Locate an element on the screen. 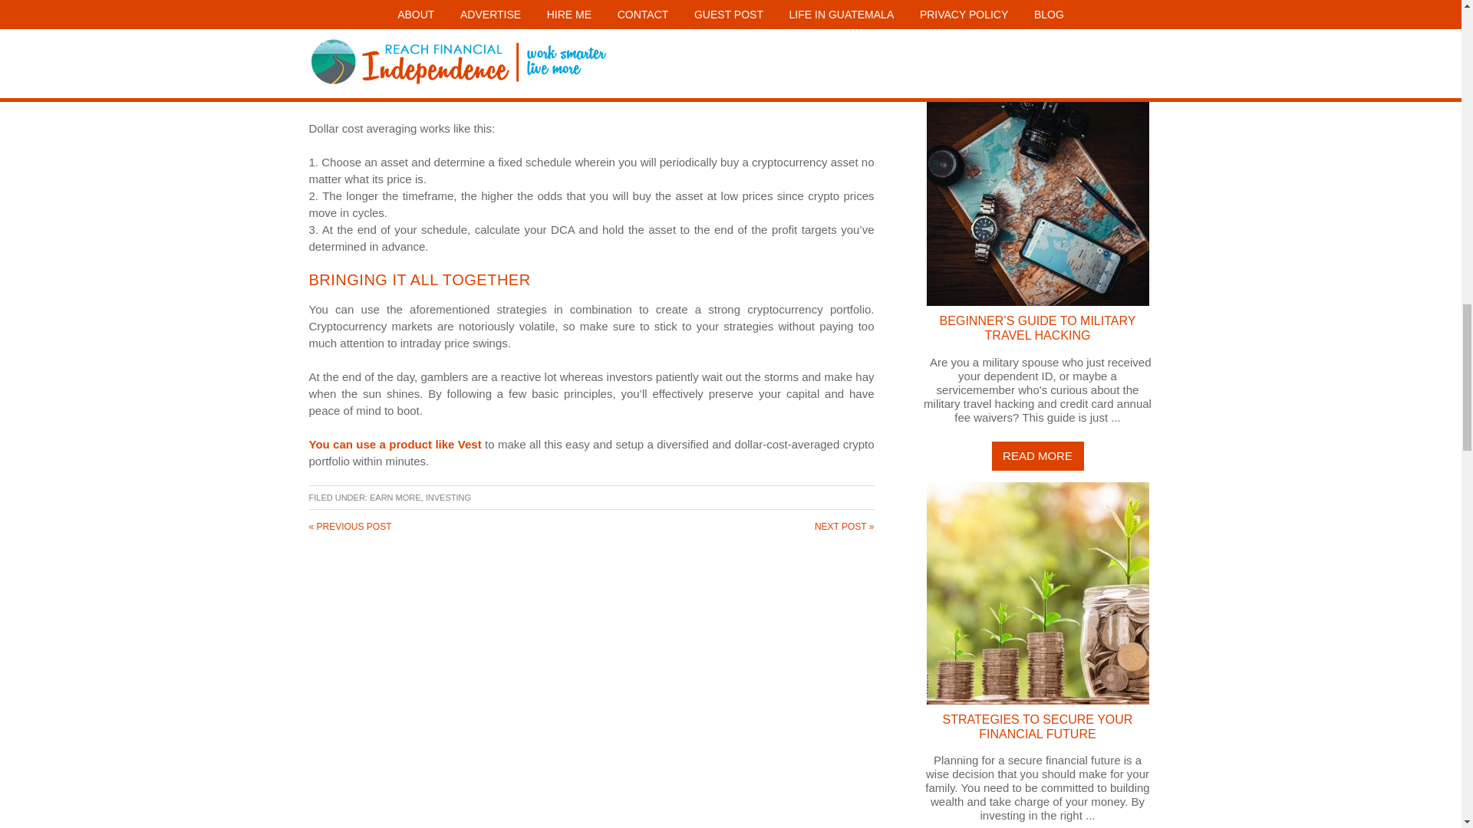  EARN MORE is located at coordinates (395, 497).